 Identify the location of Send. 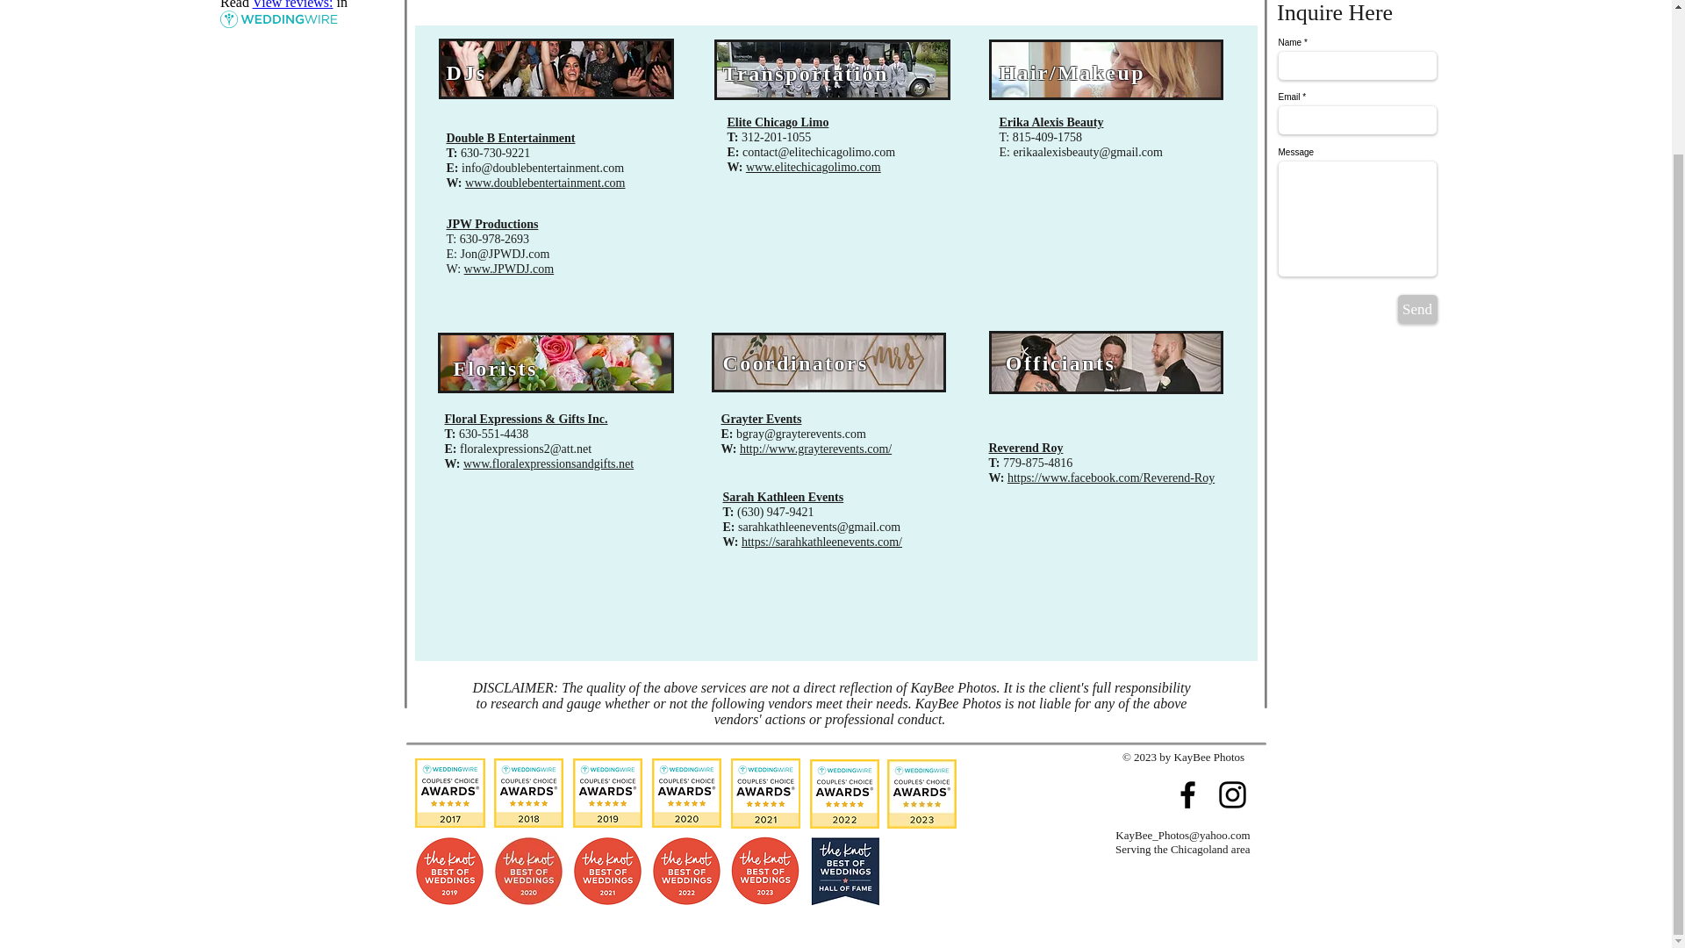
(1416, 309).